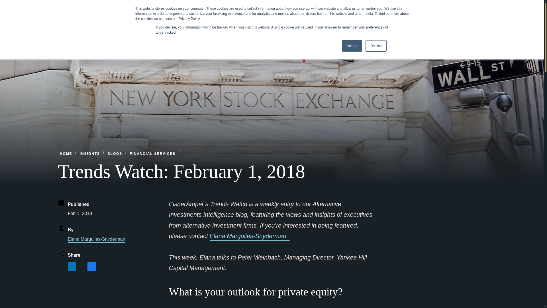  I want to click on Decline, so click(376, 46).